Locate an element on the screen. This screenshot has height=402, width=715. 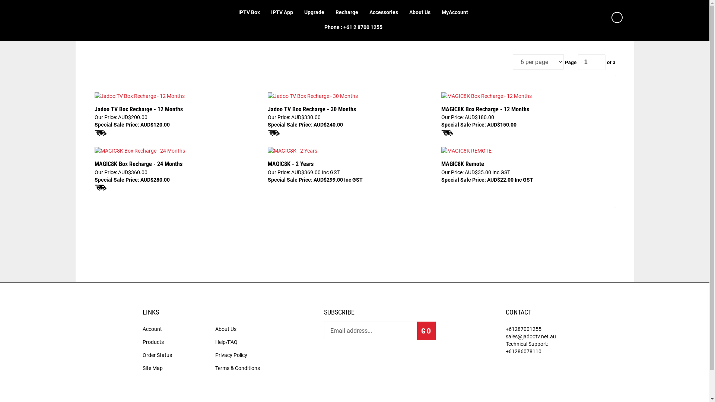
Subscribe to JADOOTV's YouTube Channel is located at coordinates (430, 359).